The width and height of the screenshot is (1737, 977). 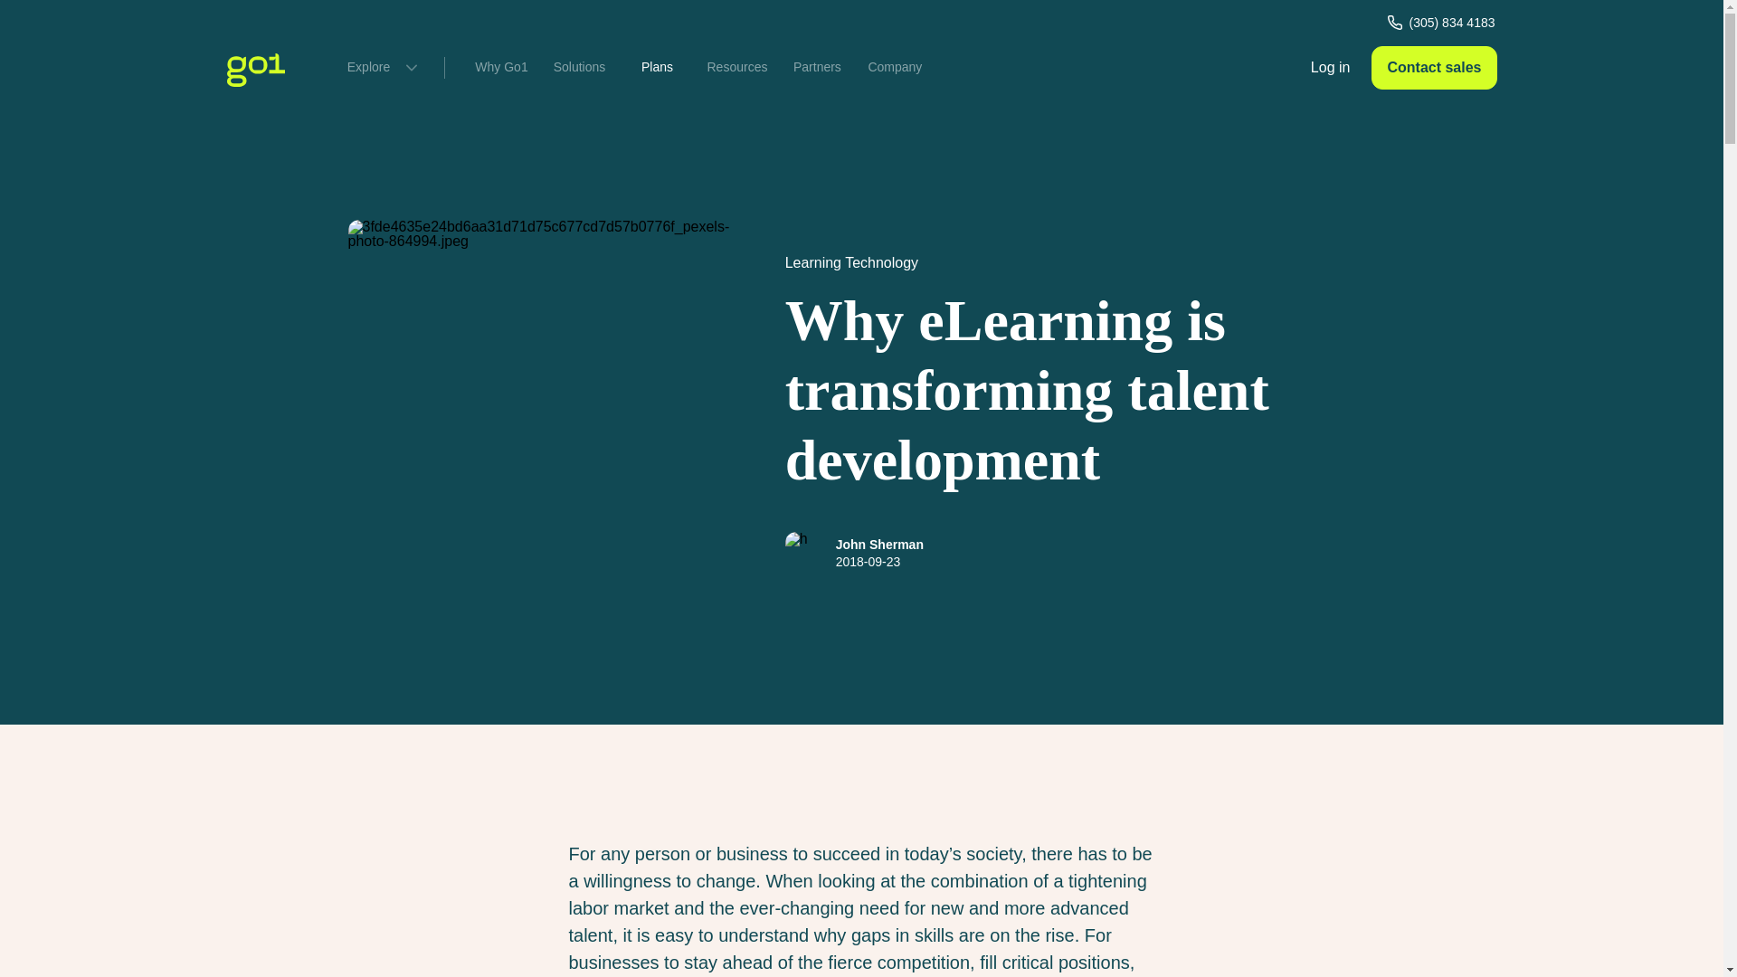 What do you see at coordinates (895, 67) in the screenshot?
I see `Company` at bounding box center [895, 67].